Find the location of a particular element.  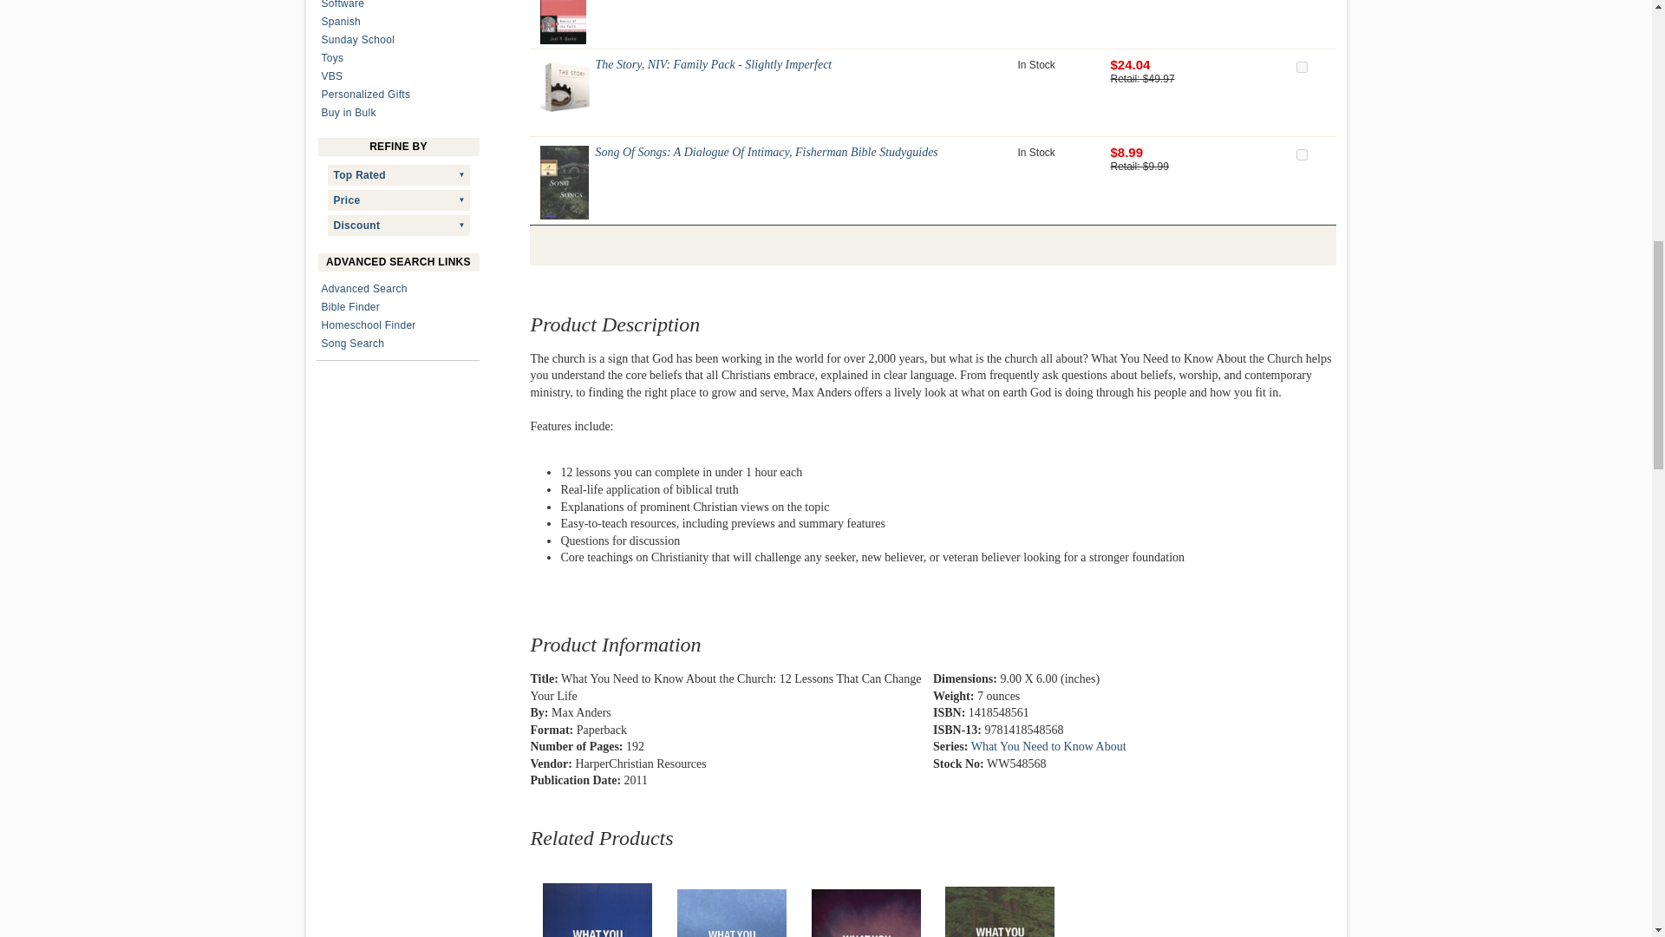

The Story, NIV: Family Pack   - Slightly Imperfect is located at coordinates (565, 85).